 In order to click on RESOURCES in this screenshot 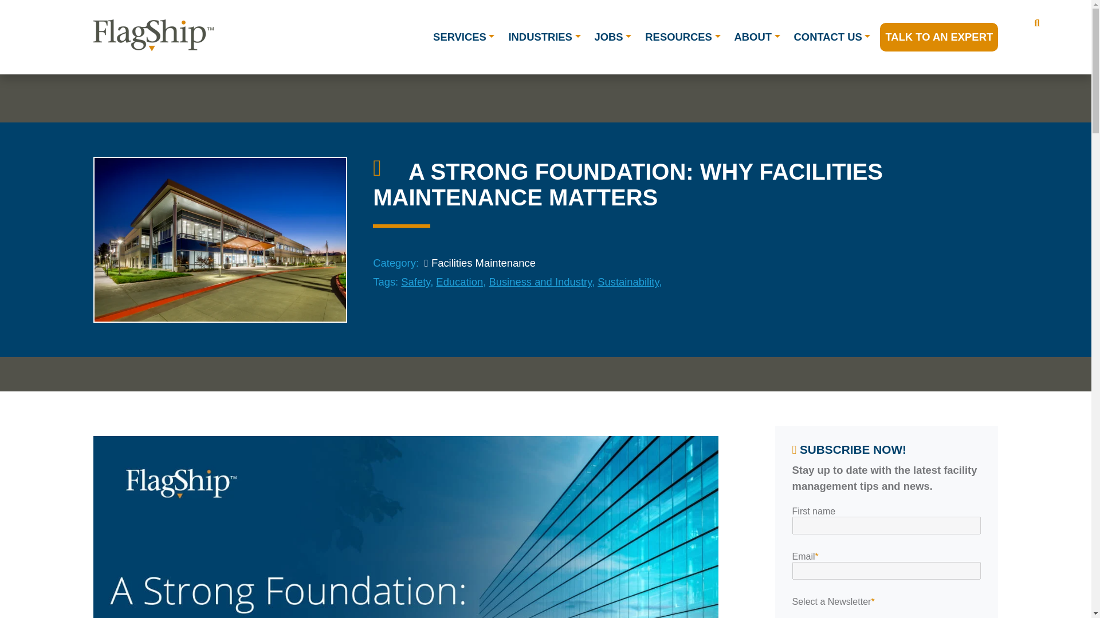, I will do `click(682, 37)`.